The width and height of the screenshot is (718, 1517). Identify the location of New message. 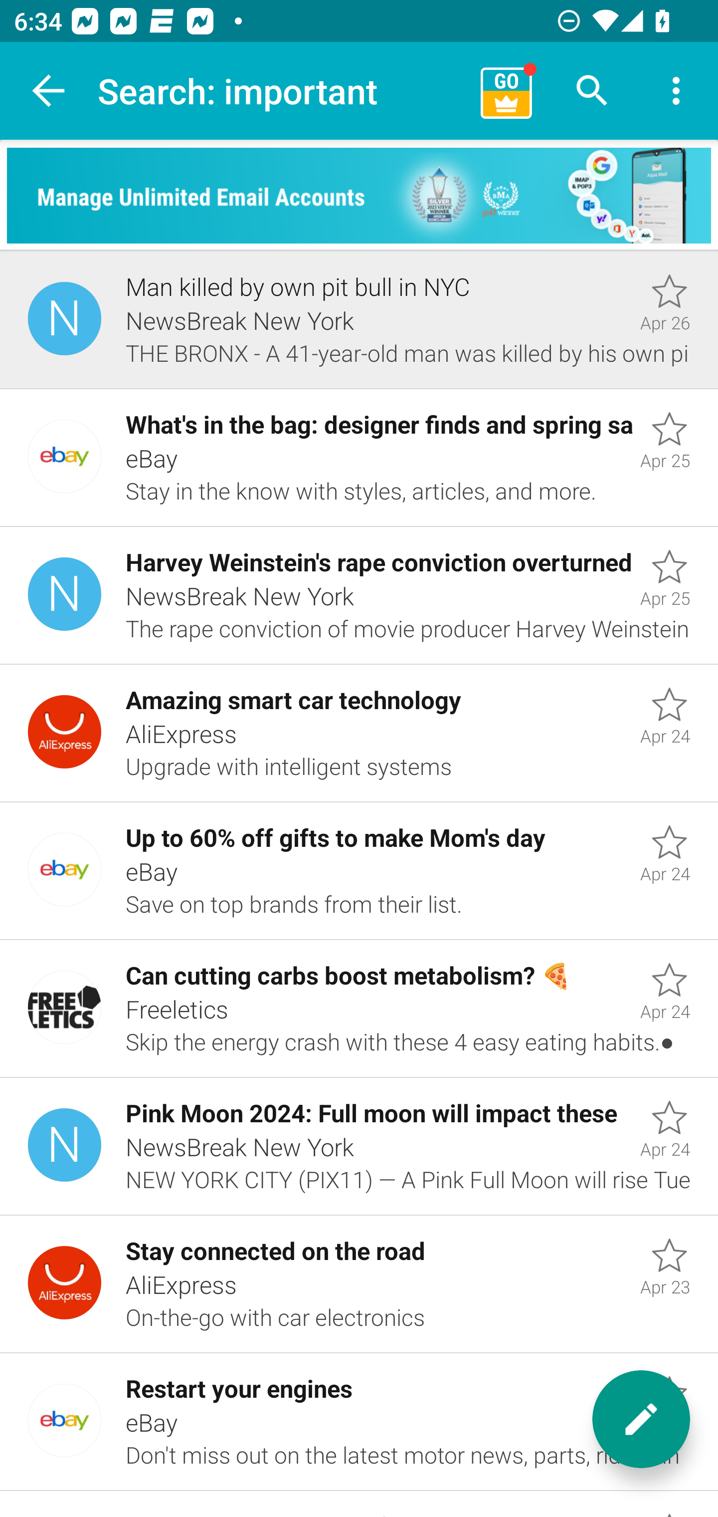
(641, 1419).